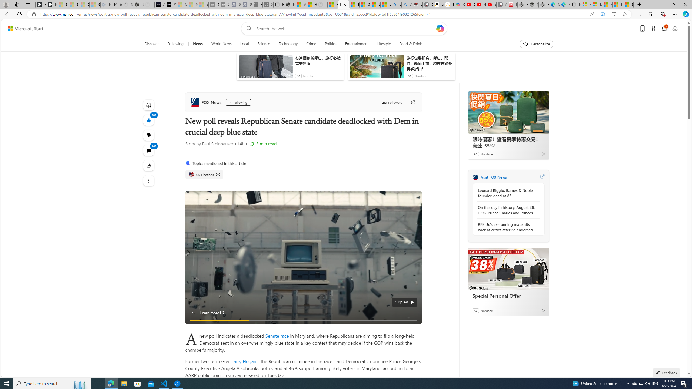 The image size is (692, 389). I want to click on Newsletter Sign Up, so click(52, 5).